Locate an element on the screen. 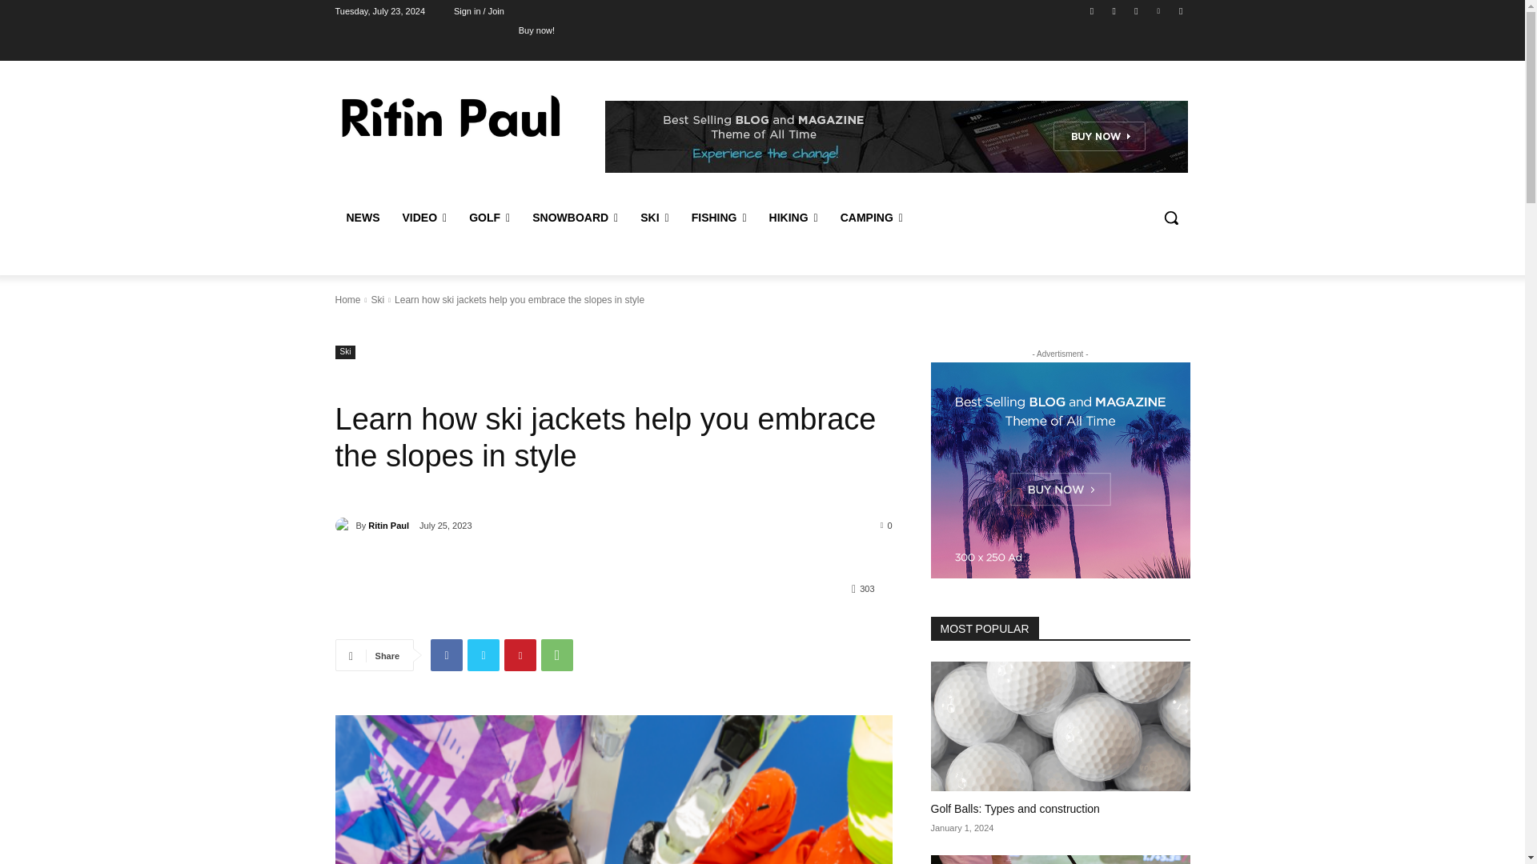  Twitter is located at coordinates (1135, 10).